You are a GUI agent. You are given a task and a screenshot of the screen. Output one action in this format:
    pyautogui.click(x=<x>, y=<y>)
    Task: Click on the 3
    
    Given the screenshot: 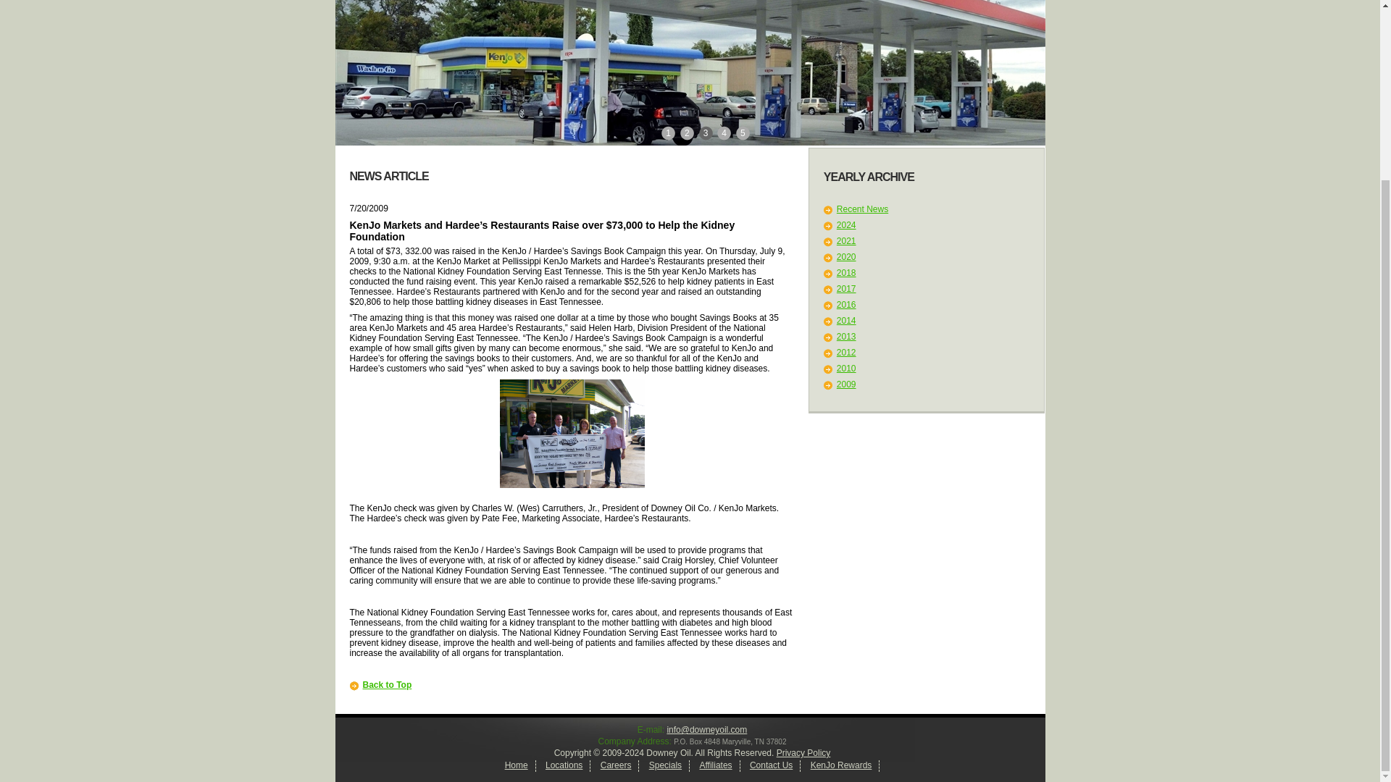 What is the action you would take?
    pyautogui.click(x=707, y=132)
    